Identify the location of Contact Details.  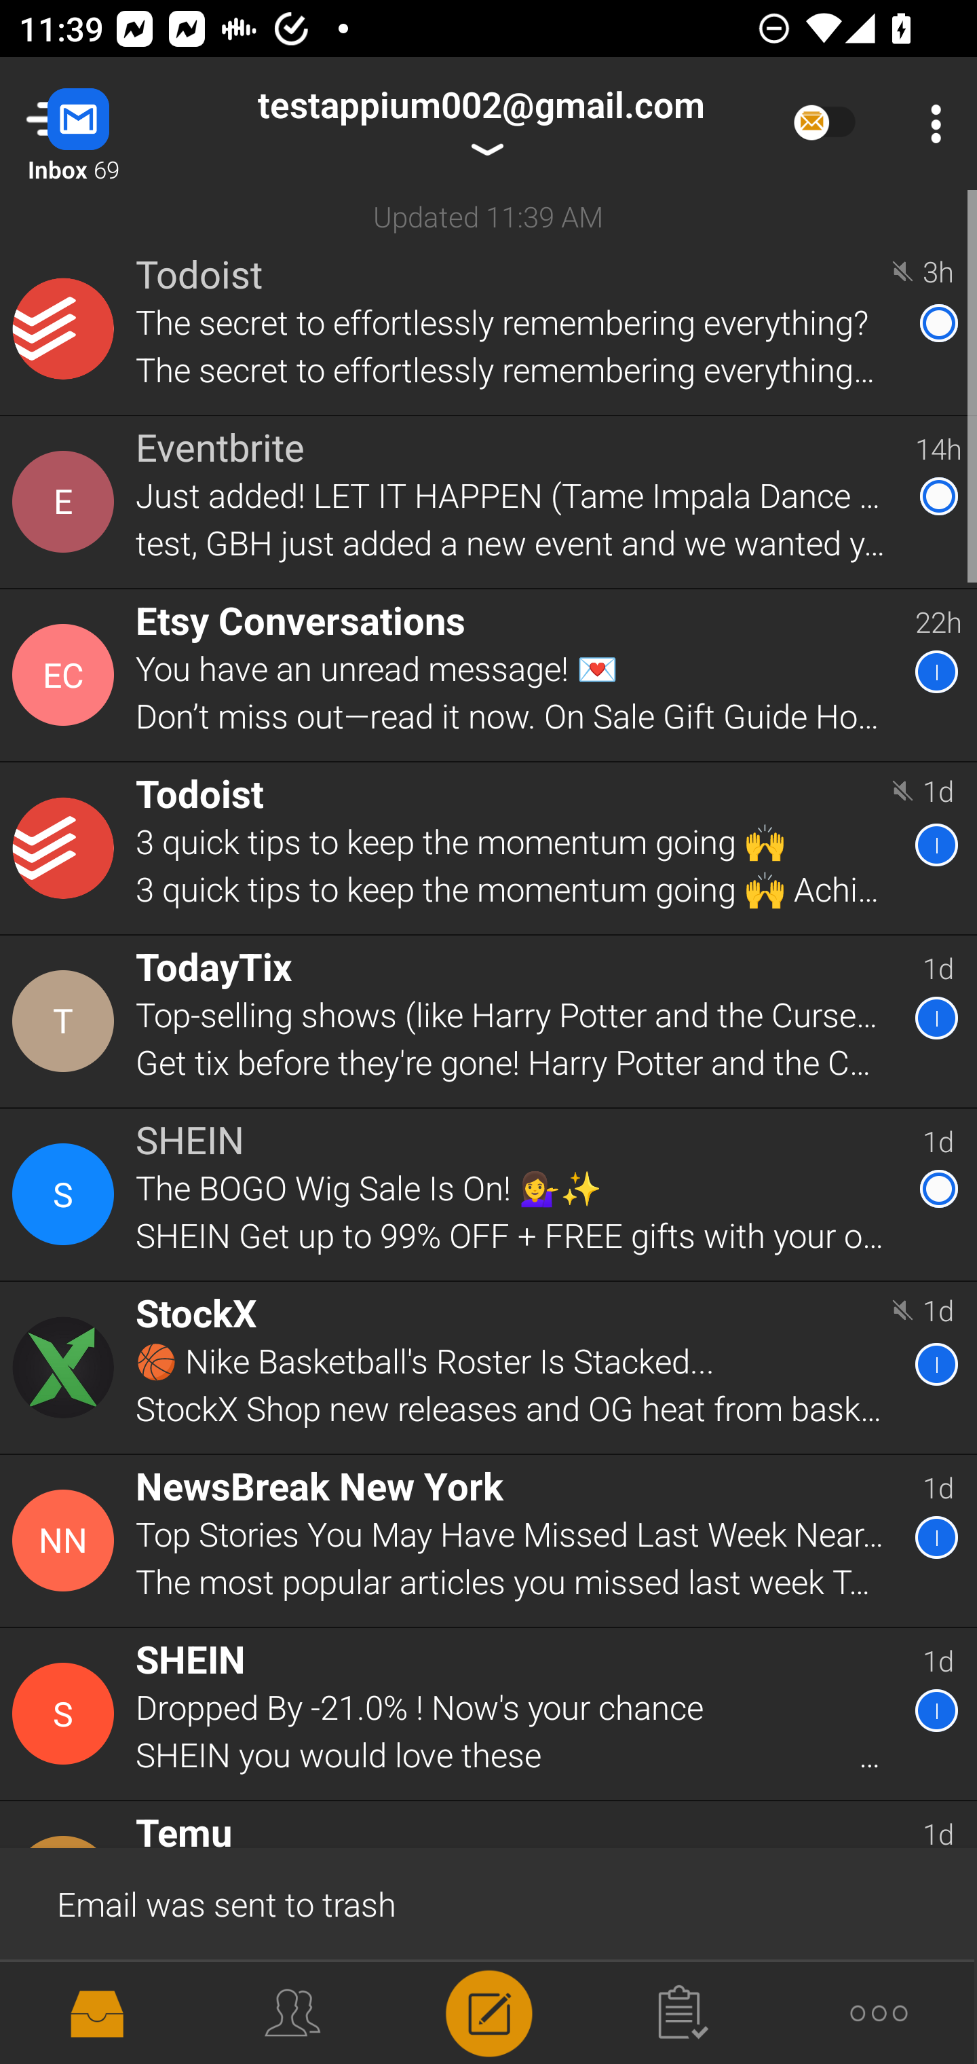
(66, 1194).